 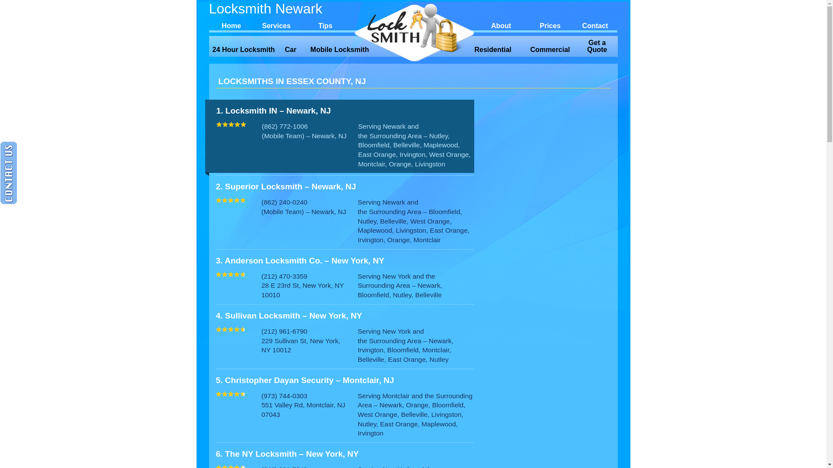 I want to click on (212) 961-6790, so click(x=284, y=331).